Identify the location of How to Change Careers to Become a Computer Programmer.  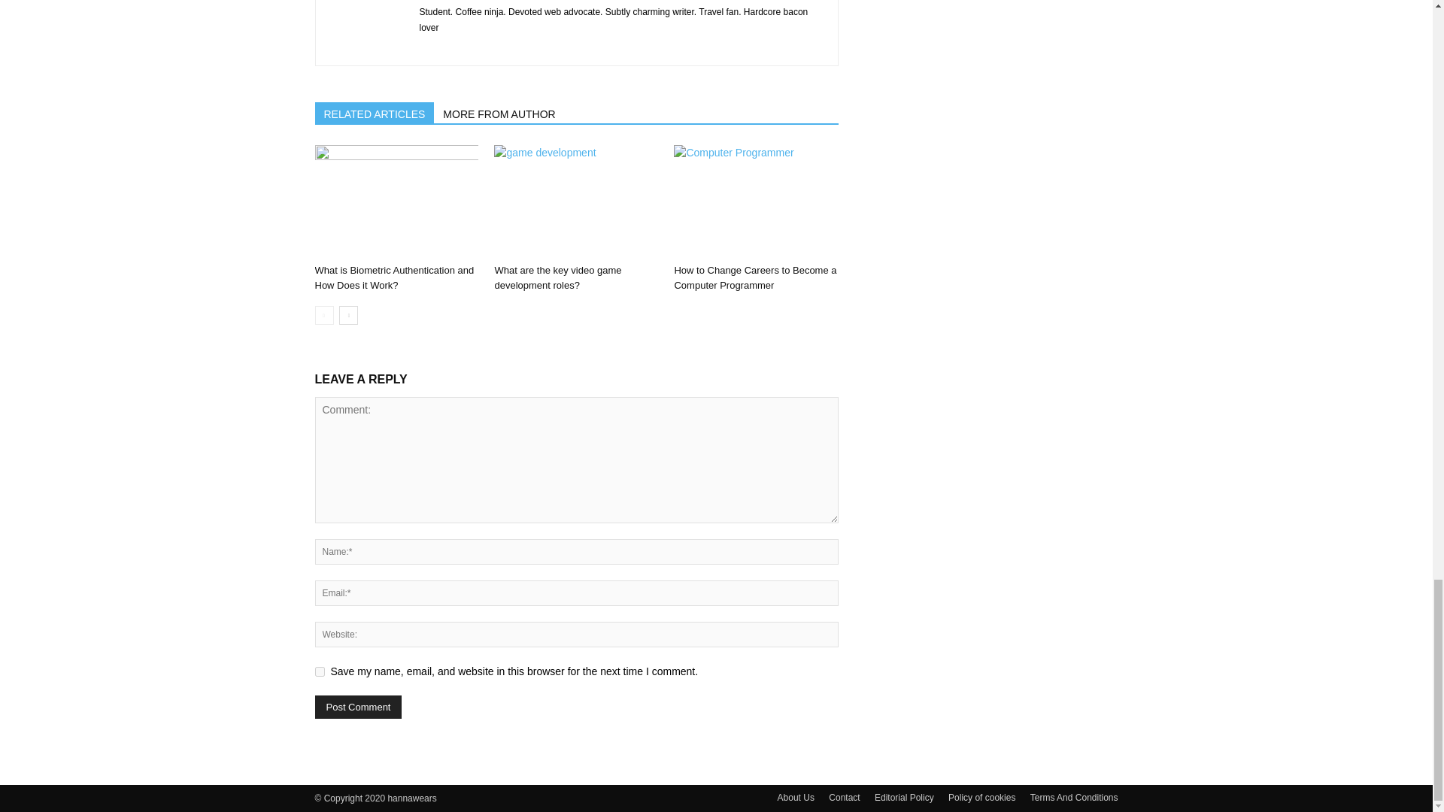
(755, 277).